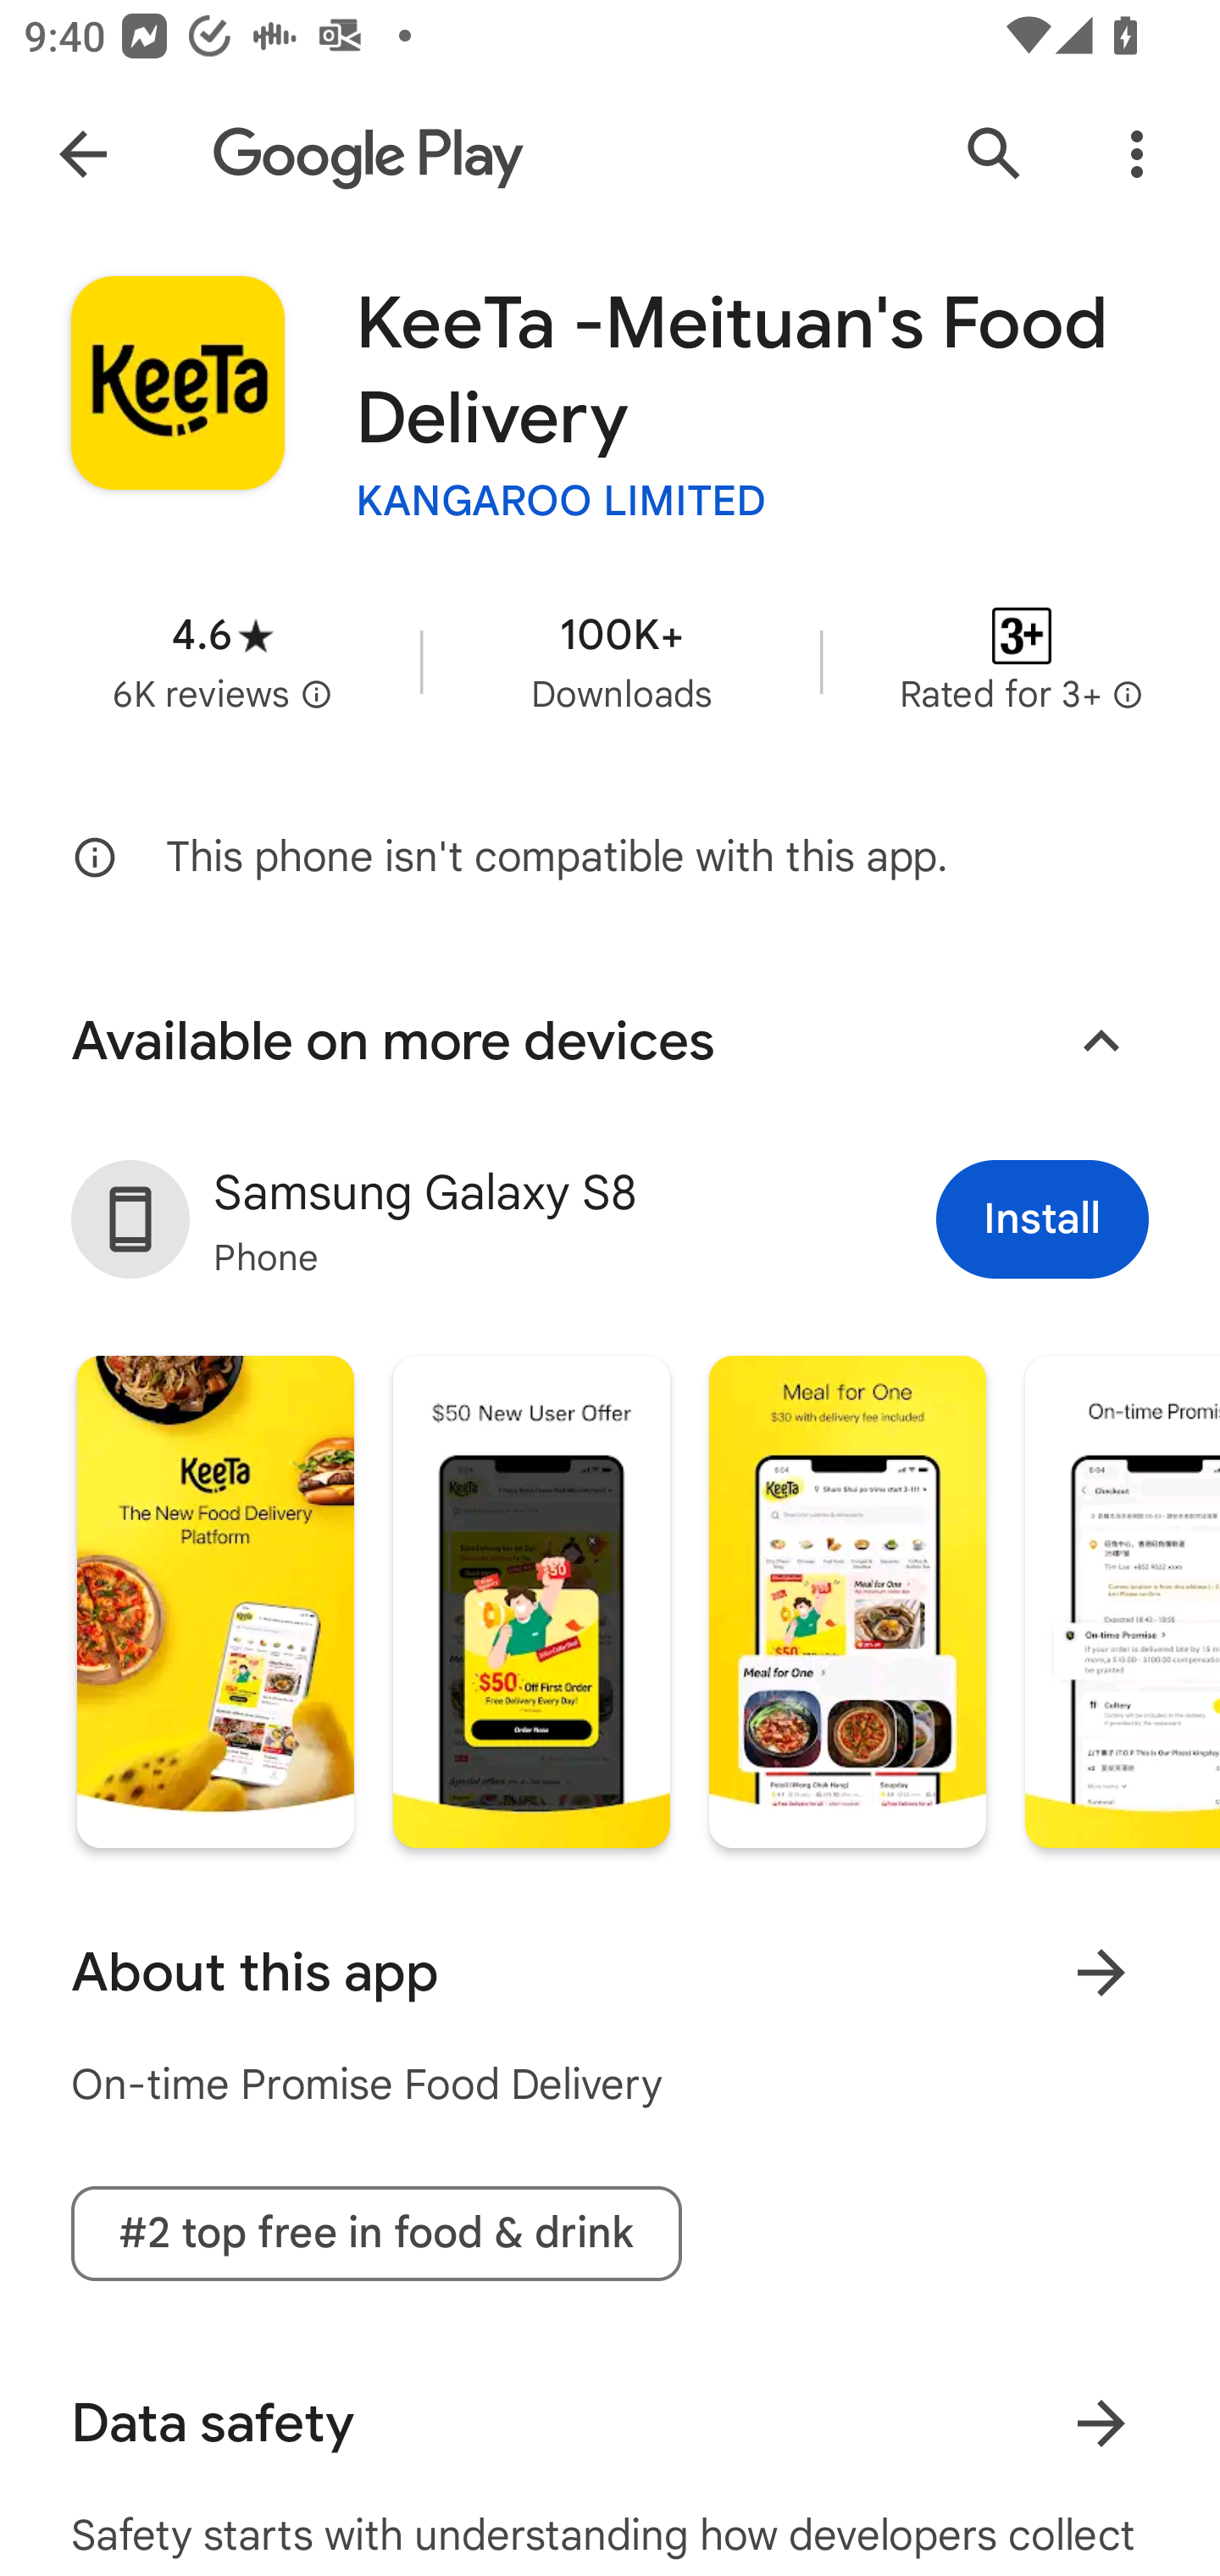  What do you see at coordinates (1042, 1219) in the screenshot?
I see `Install` at bounding box center [1042, 1219].